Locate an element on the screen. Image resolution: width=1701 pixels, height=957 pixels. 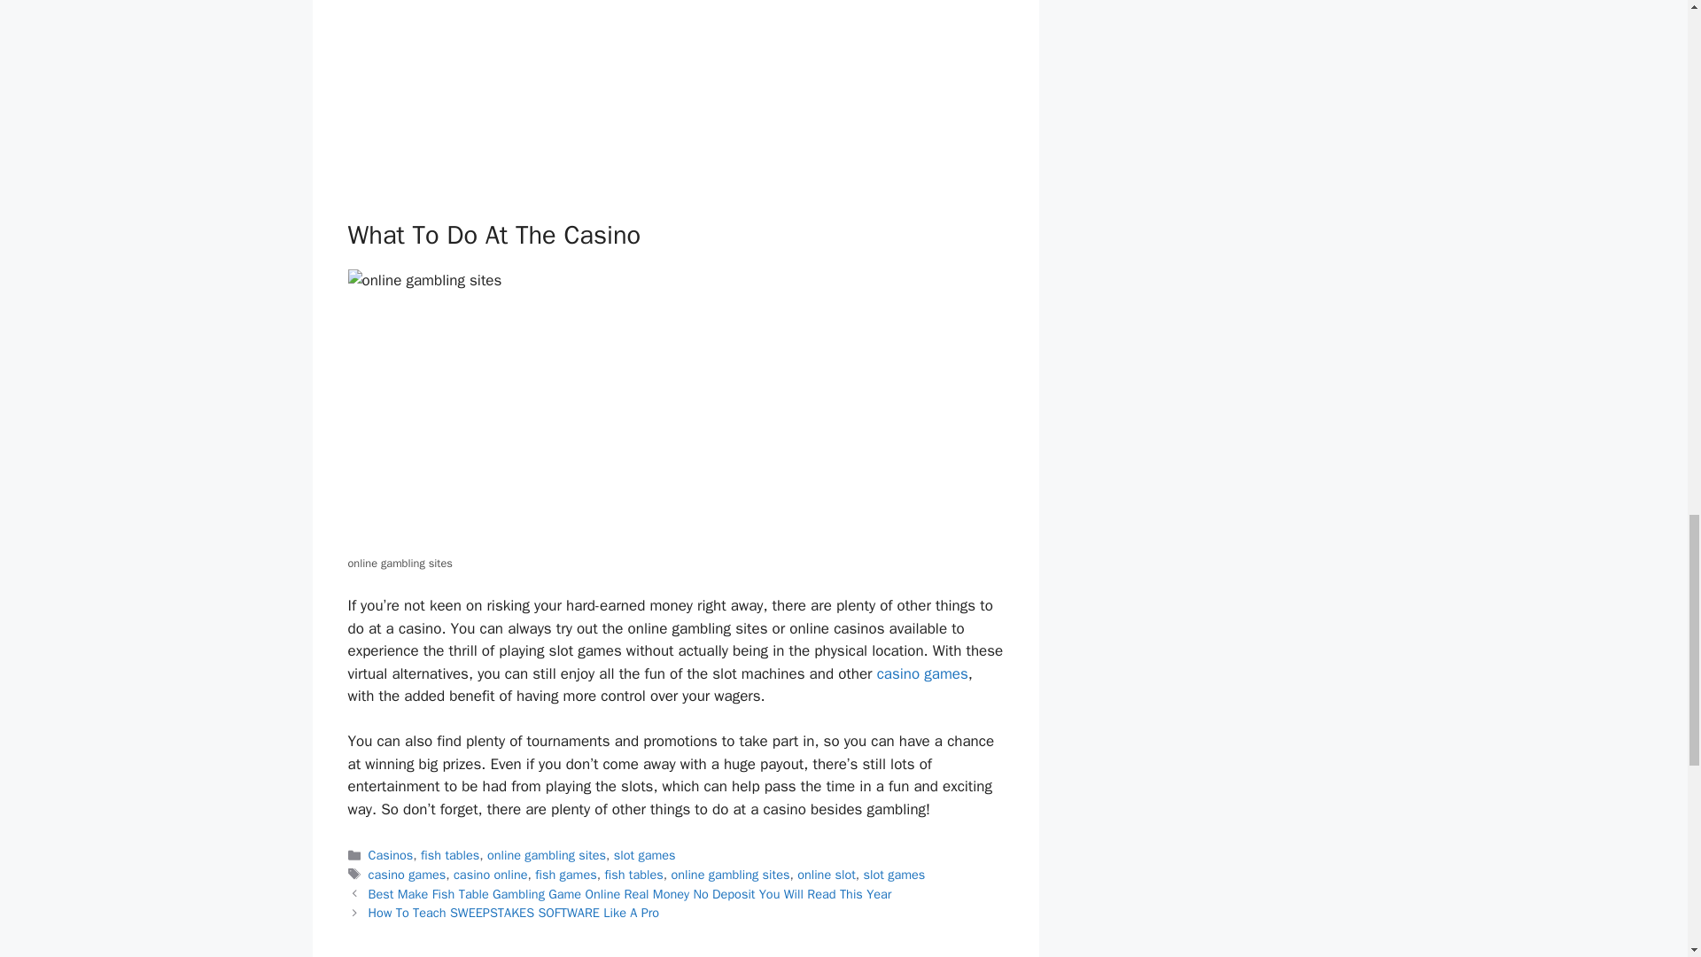
casino games is located at coordinates (922, 673).